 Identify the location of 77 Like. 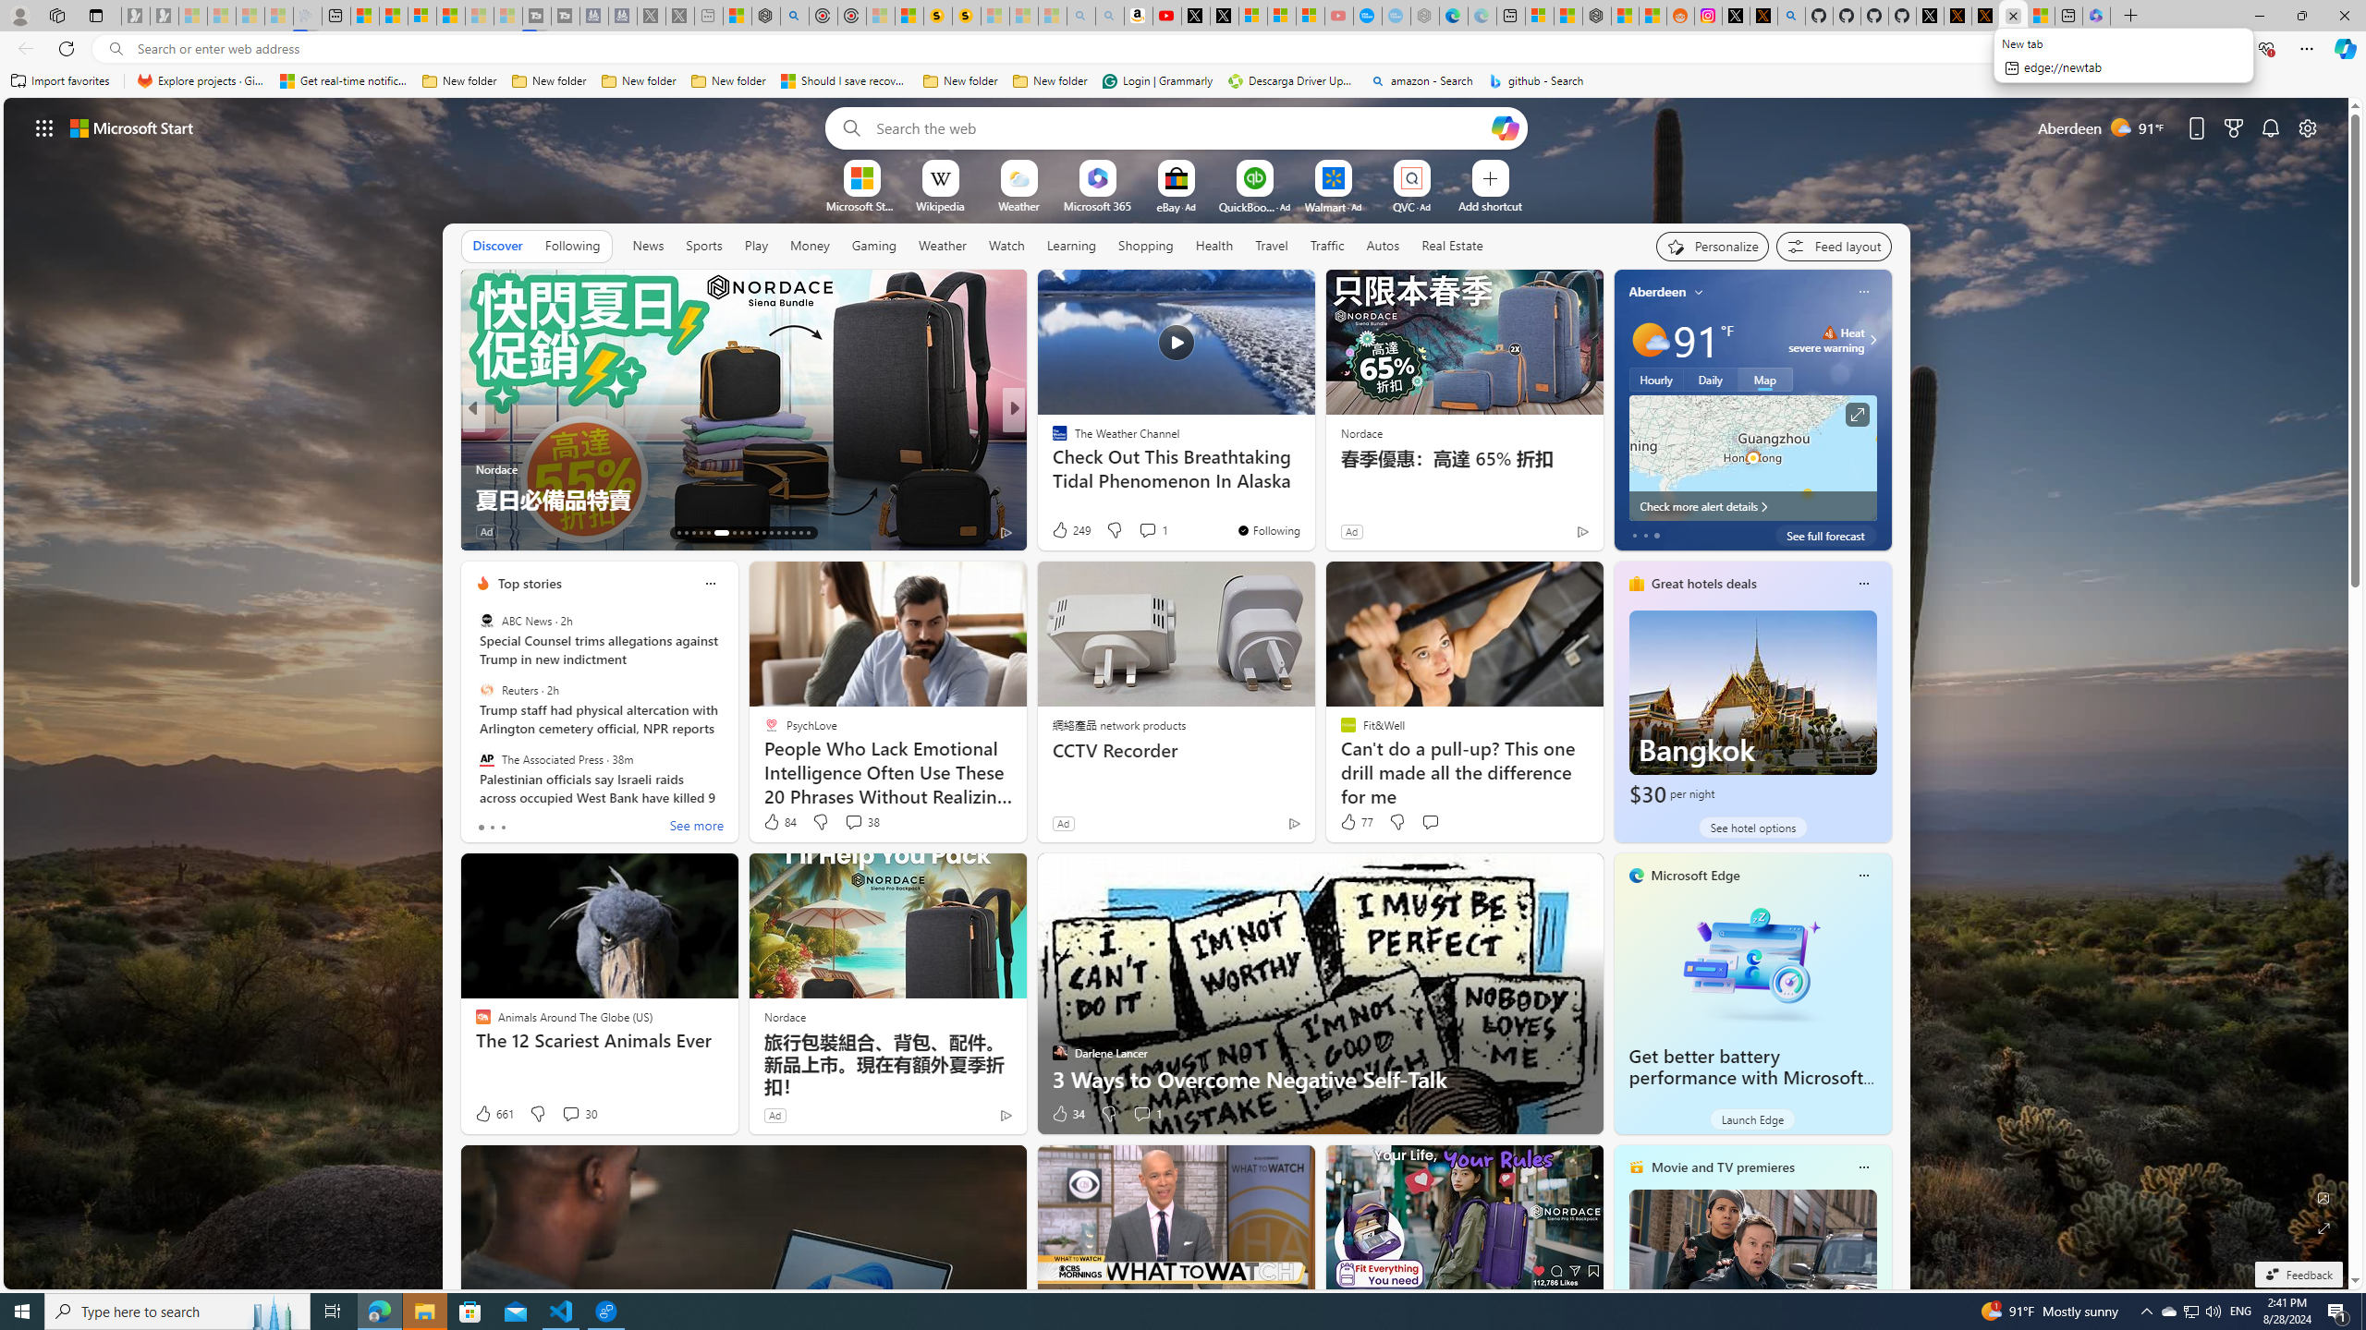
(1355, 822).